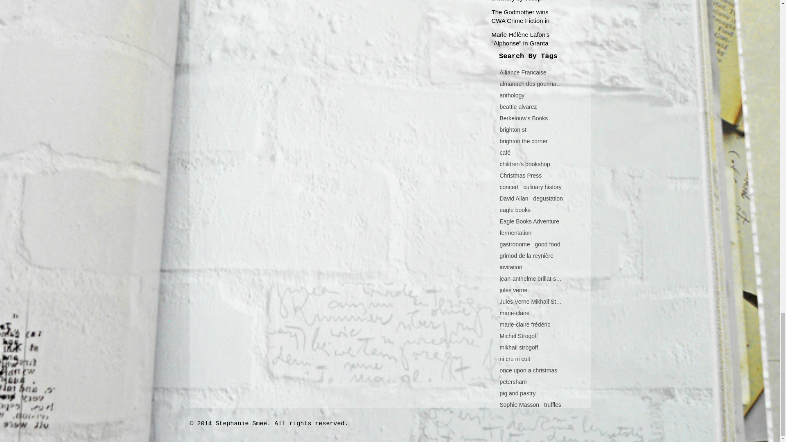  Describe the element at coordinates (515, 210) in the screenshot. I see `eagle books` at that location.